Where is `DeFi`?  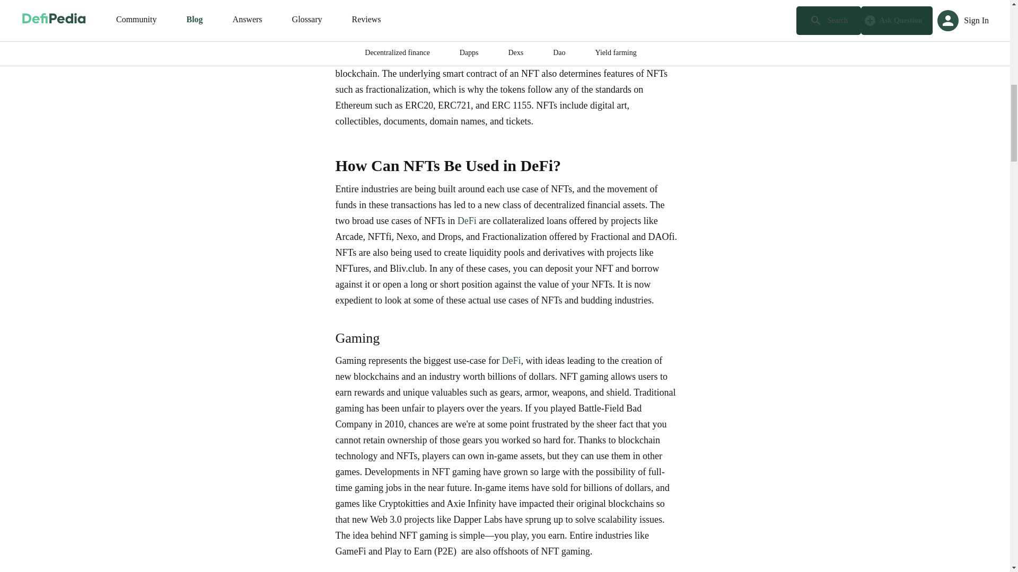 DeFi is located at coordinates (511, 360).